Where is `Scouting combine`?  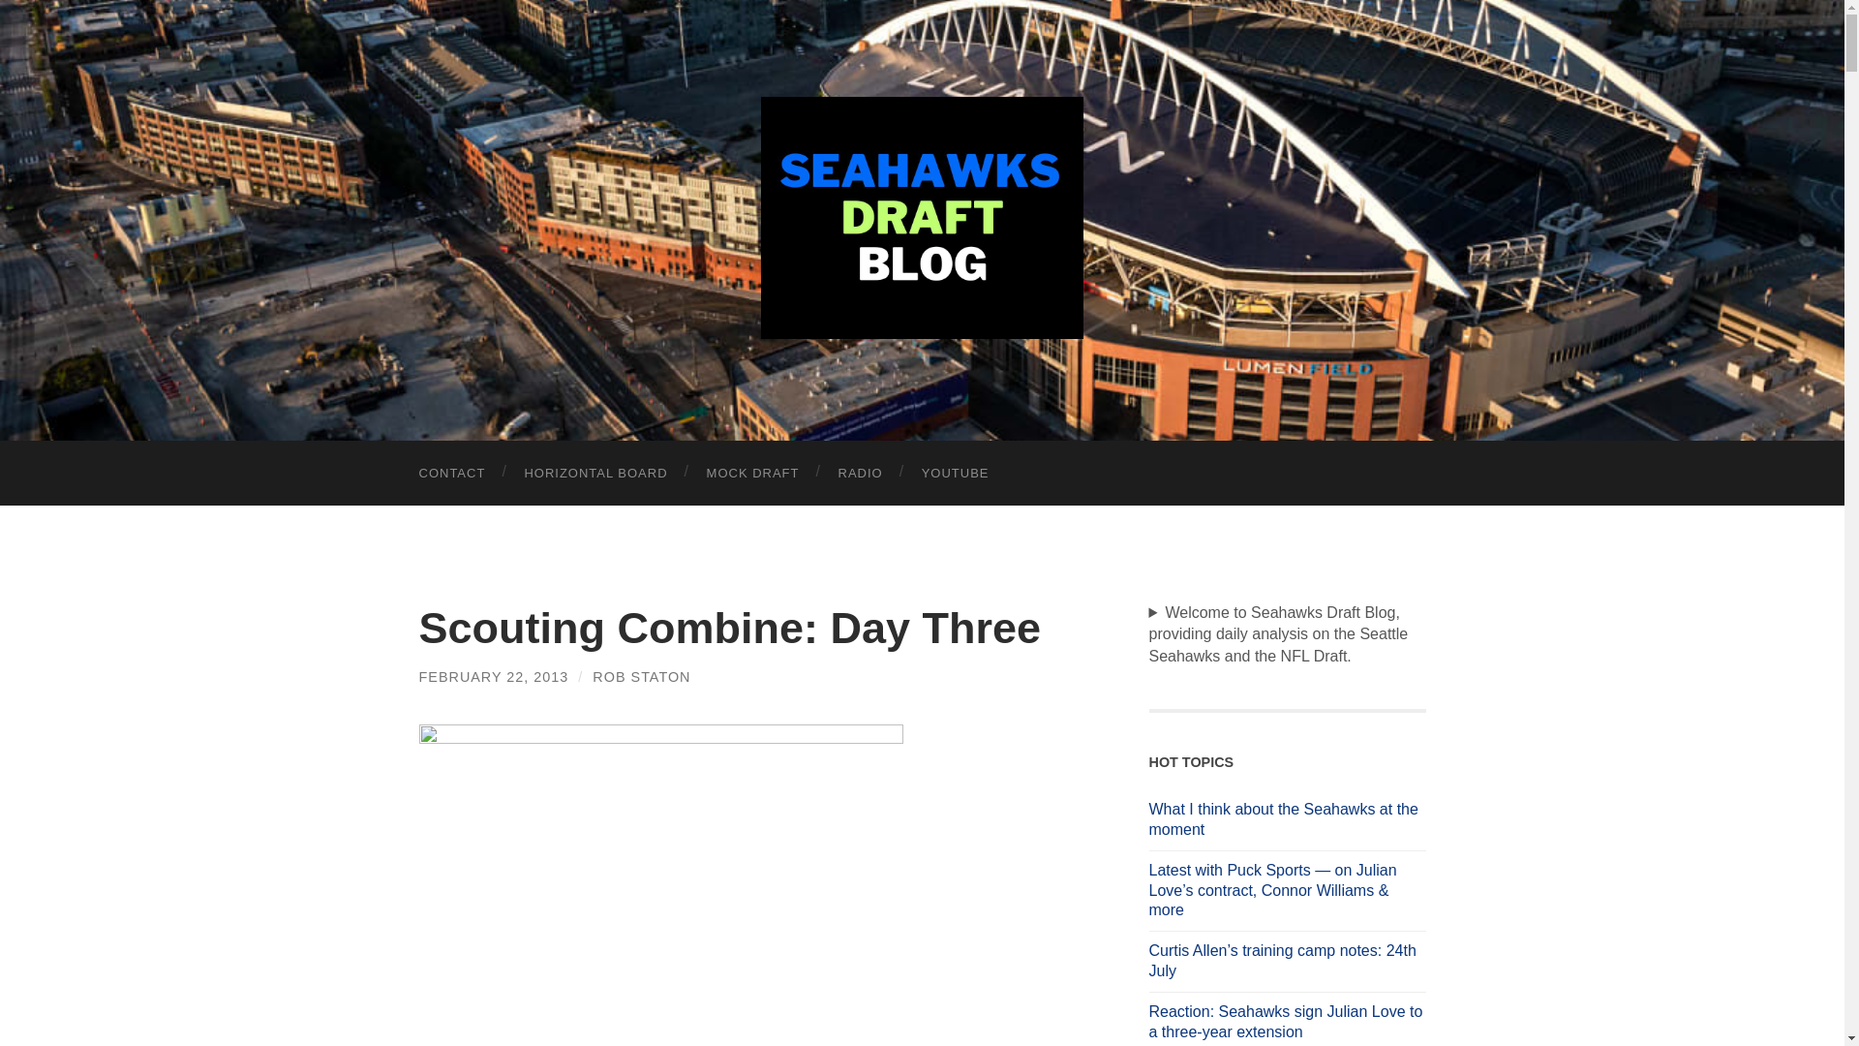 Scouting combine is located at coordinates (660, 885).